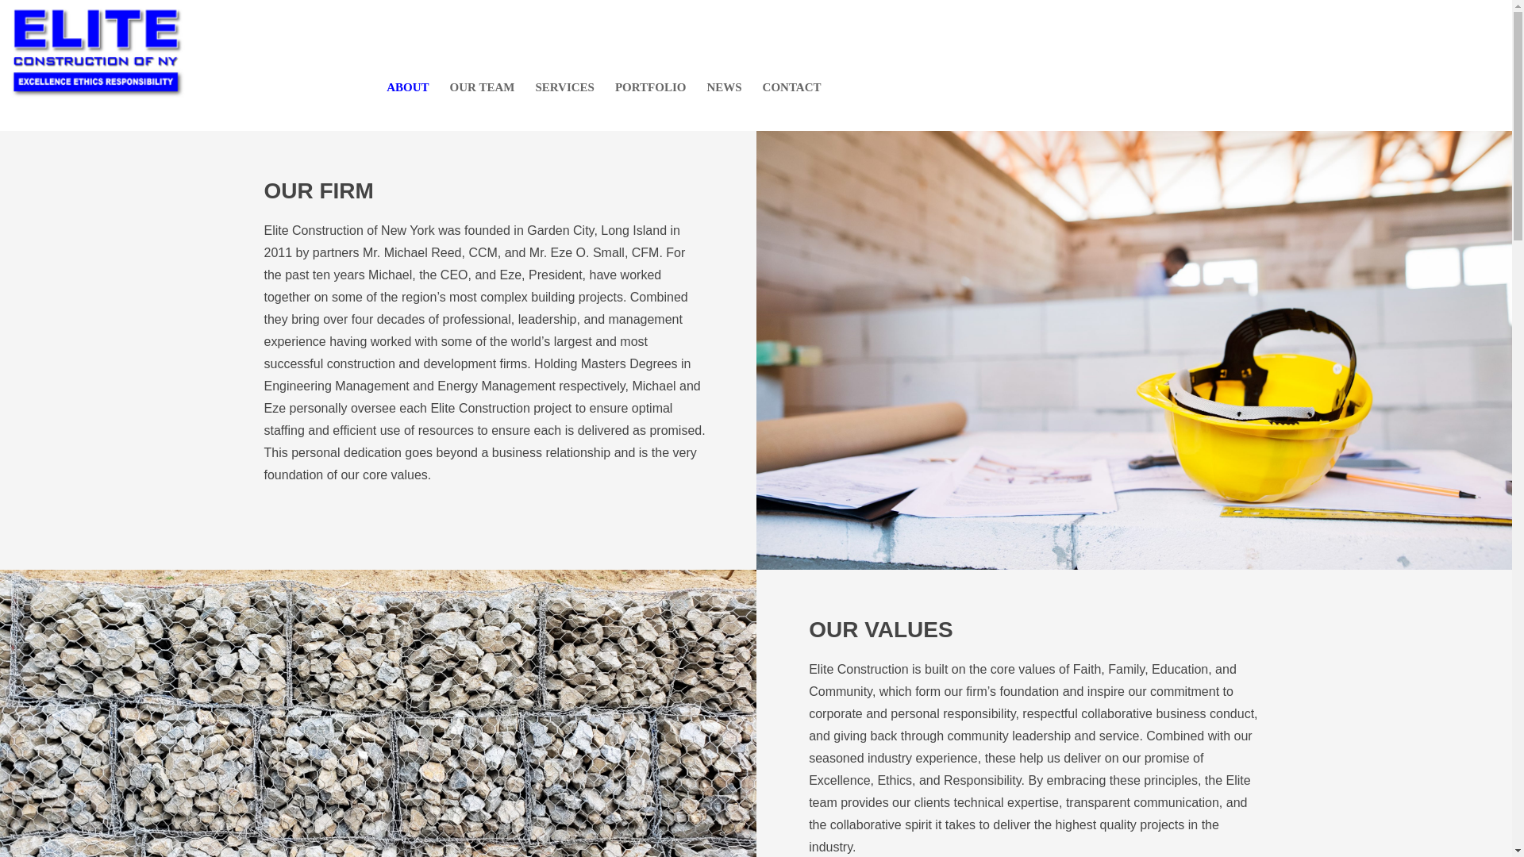 The height and width of the screenshot is (857, 1524). I want to click on SERVICES, so click(564, 86).